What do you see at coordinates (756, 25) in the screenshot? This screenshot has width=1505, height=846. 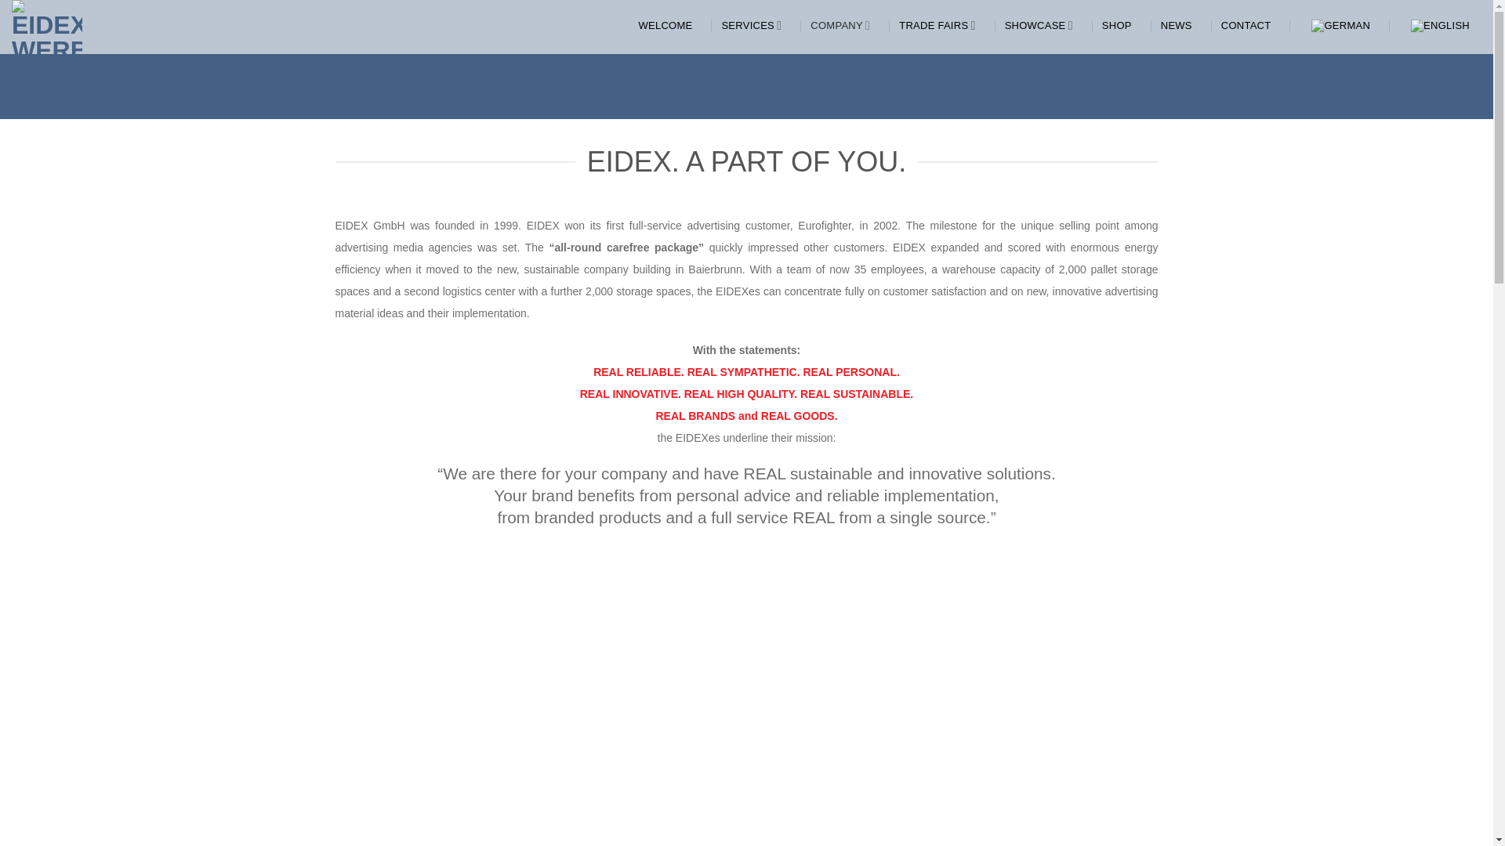 I see `SERVICES` at bounding box center [756, 25].